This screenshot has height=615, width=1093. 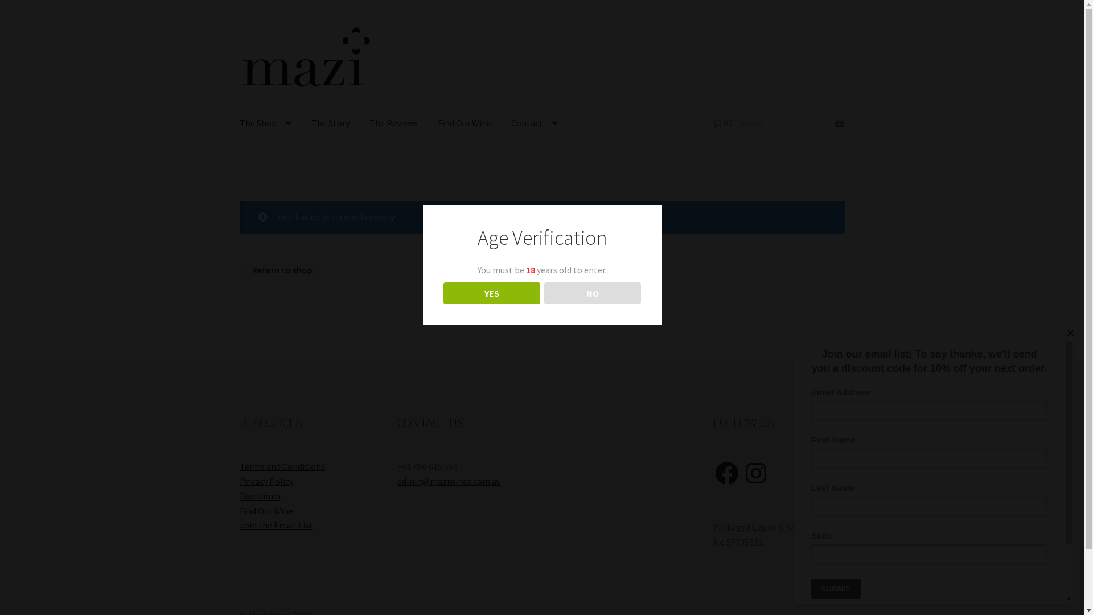 I want to click on YES, so click(x=492, y=293).